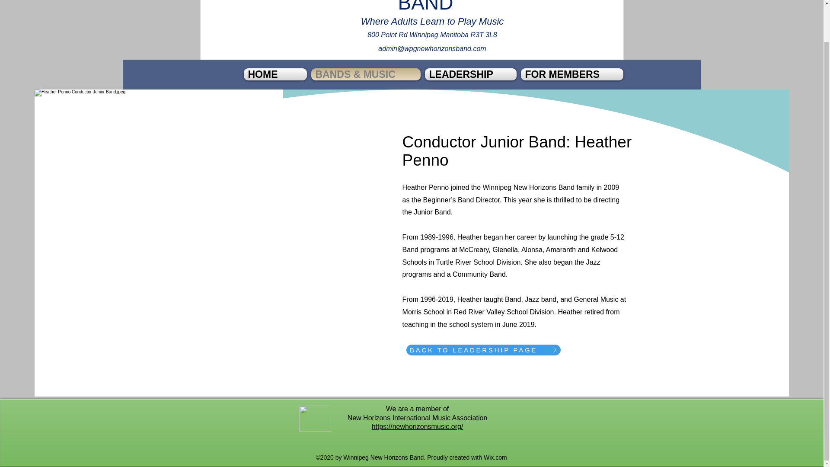  I want to click on HOME, so click(276, 74).